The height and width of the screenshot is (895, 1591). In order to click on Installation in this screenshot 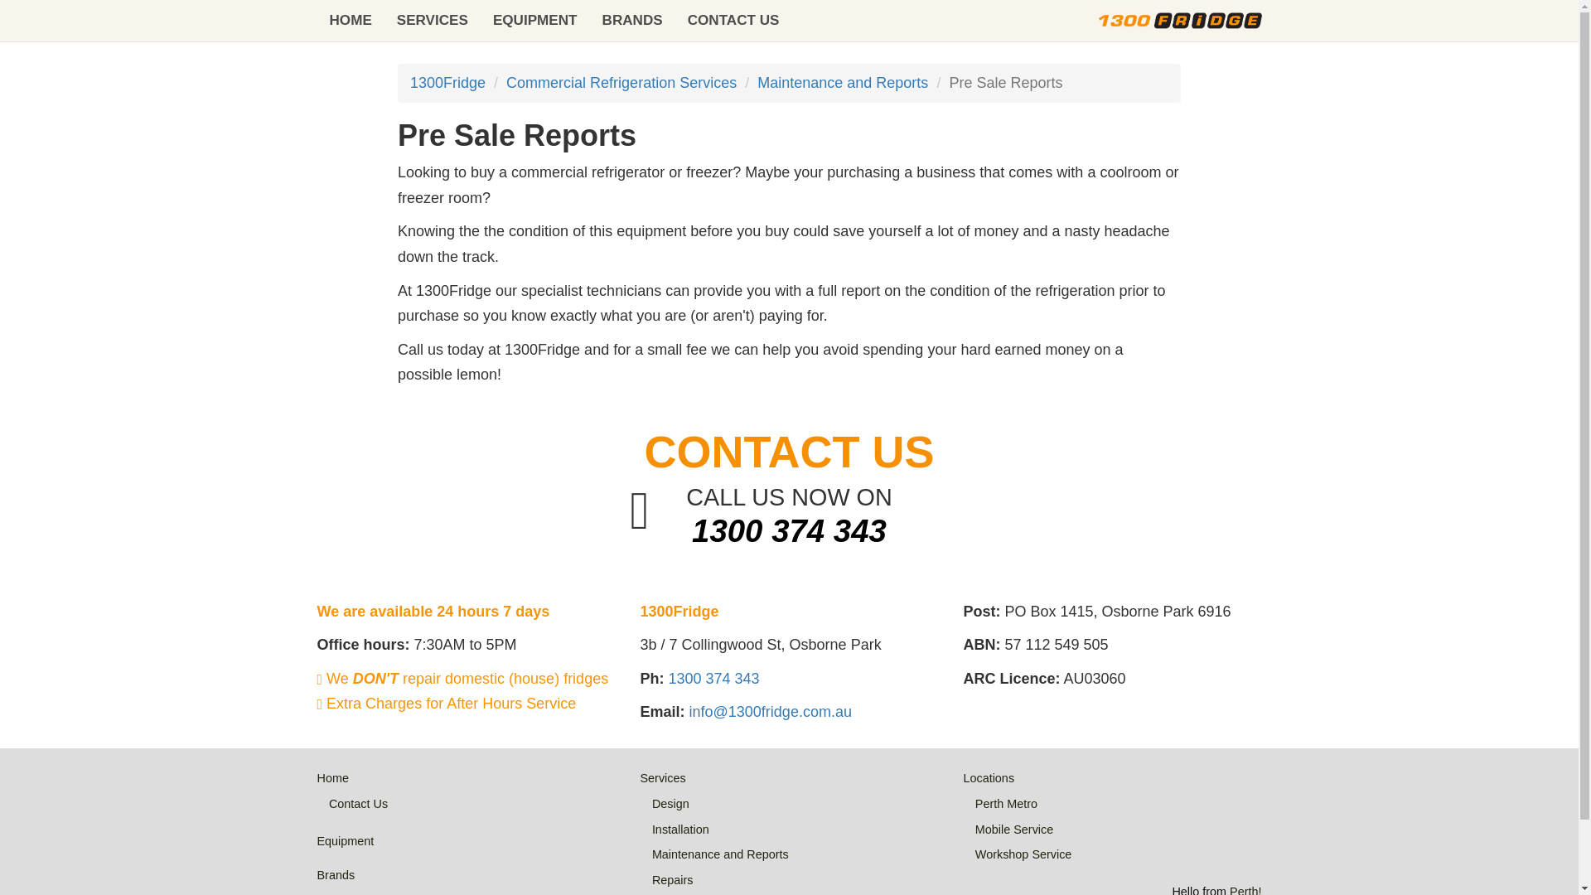, I will do `click(681, 829)`.